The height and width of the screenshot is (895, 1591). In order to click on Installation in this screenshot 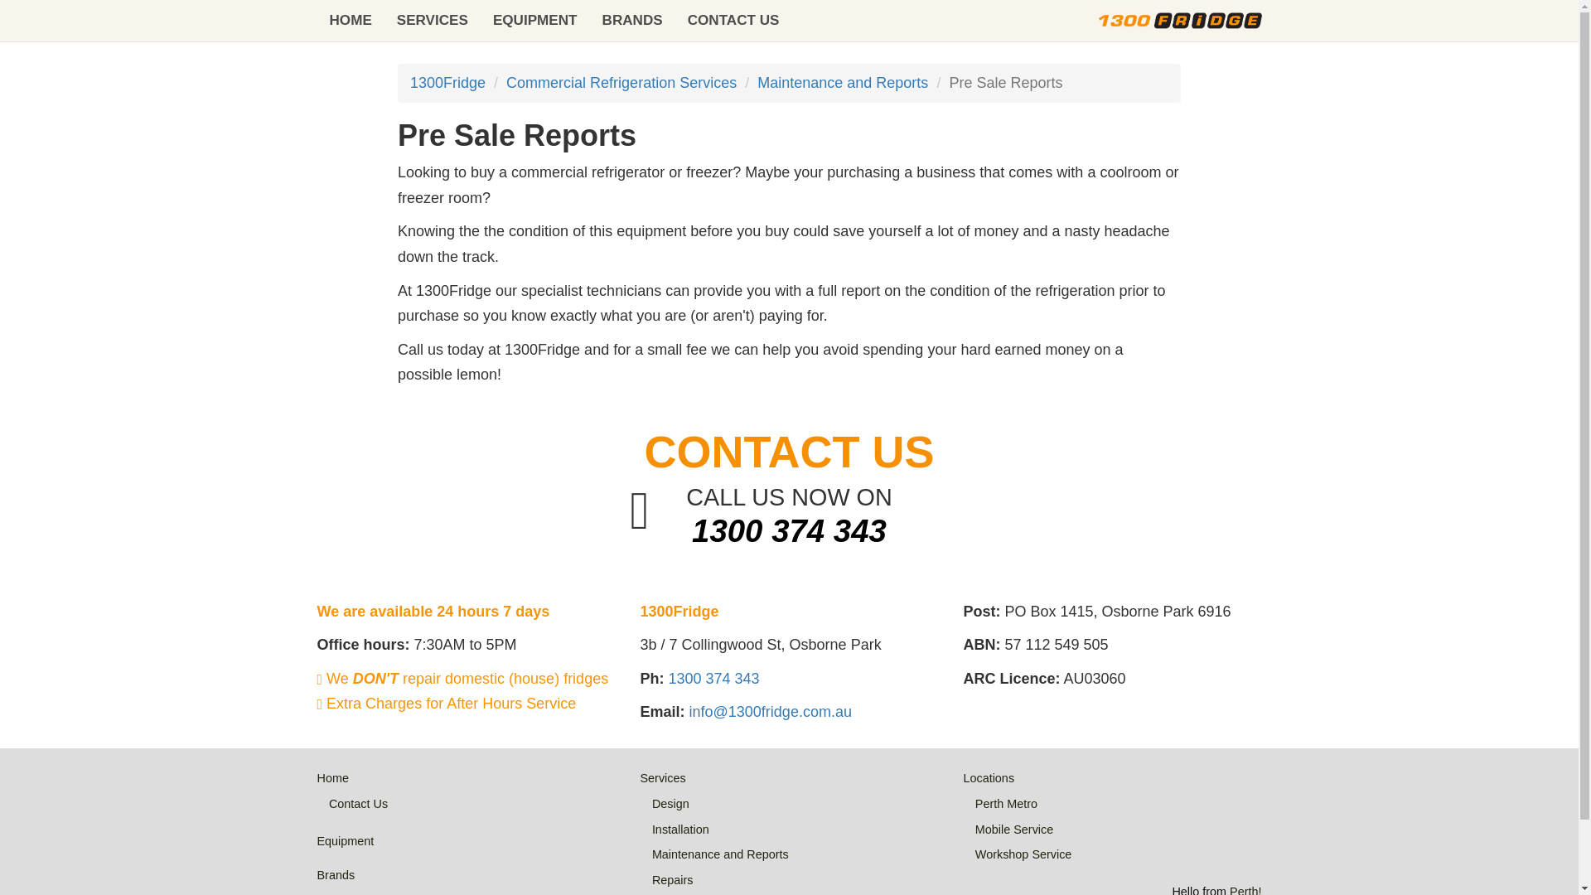, I will do `click(681, 829)`.